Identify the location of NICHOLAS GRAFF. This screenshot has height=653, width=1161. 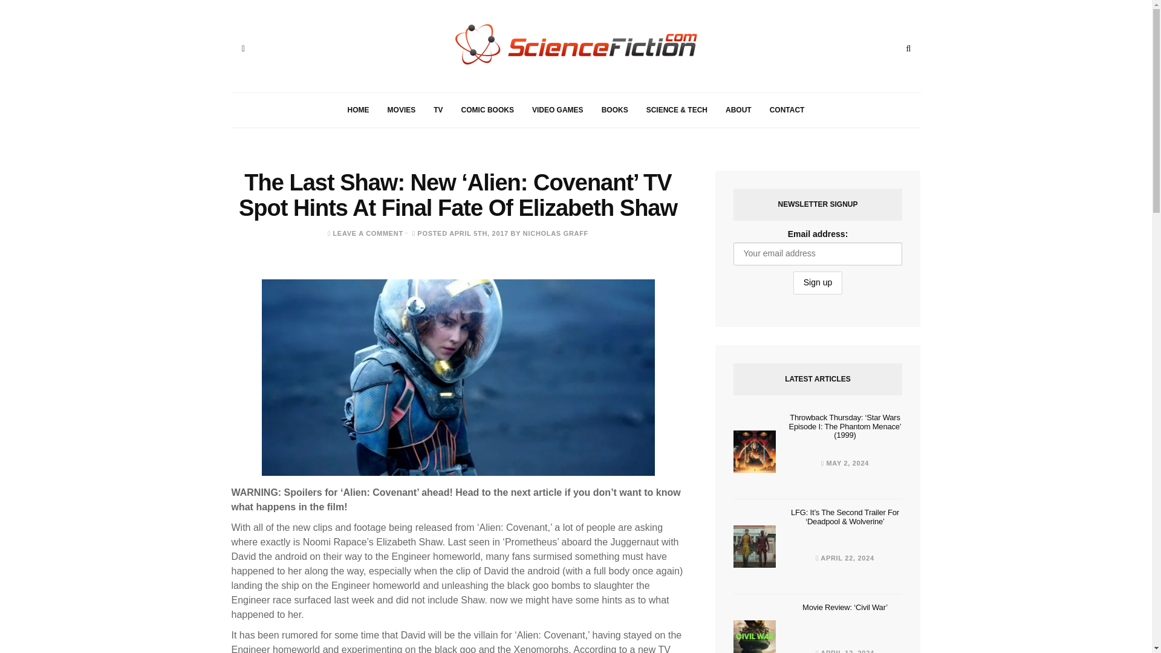
(556, 233).